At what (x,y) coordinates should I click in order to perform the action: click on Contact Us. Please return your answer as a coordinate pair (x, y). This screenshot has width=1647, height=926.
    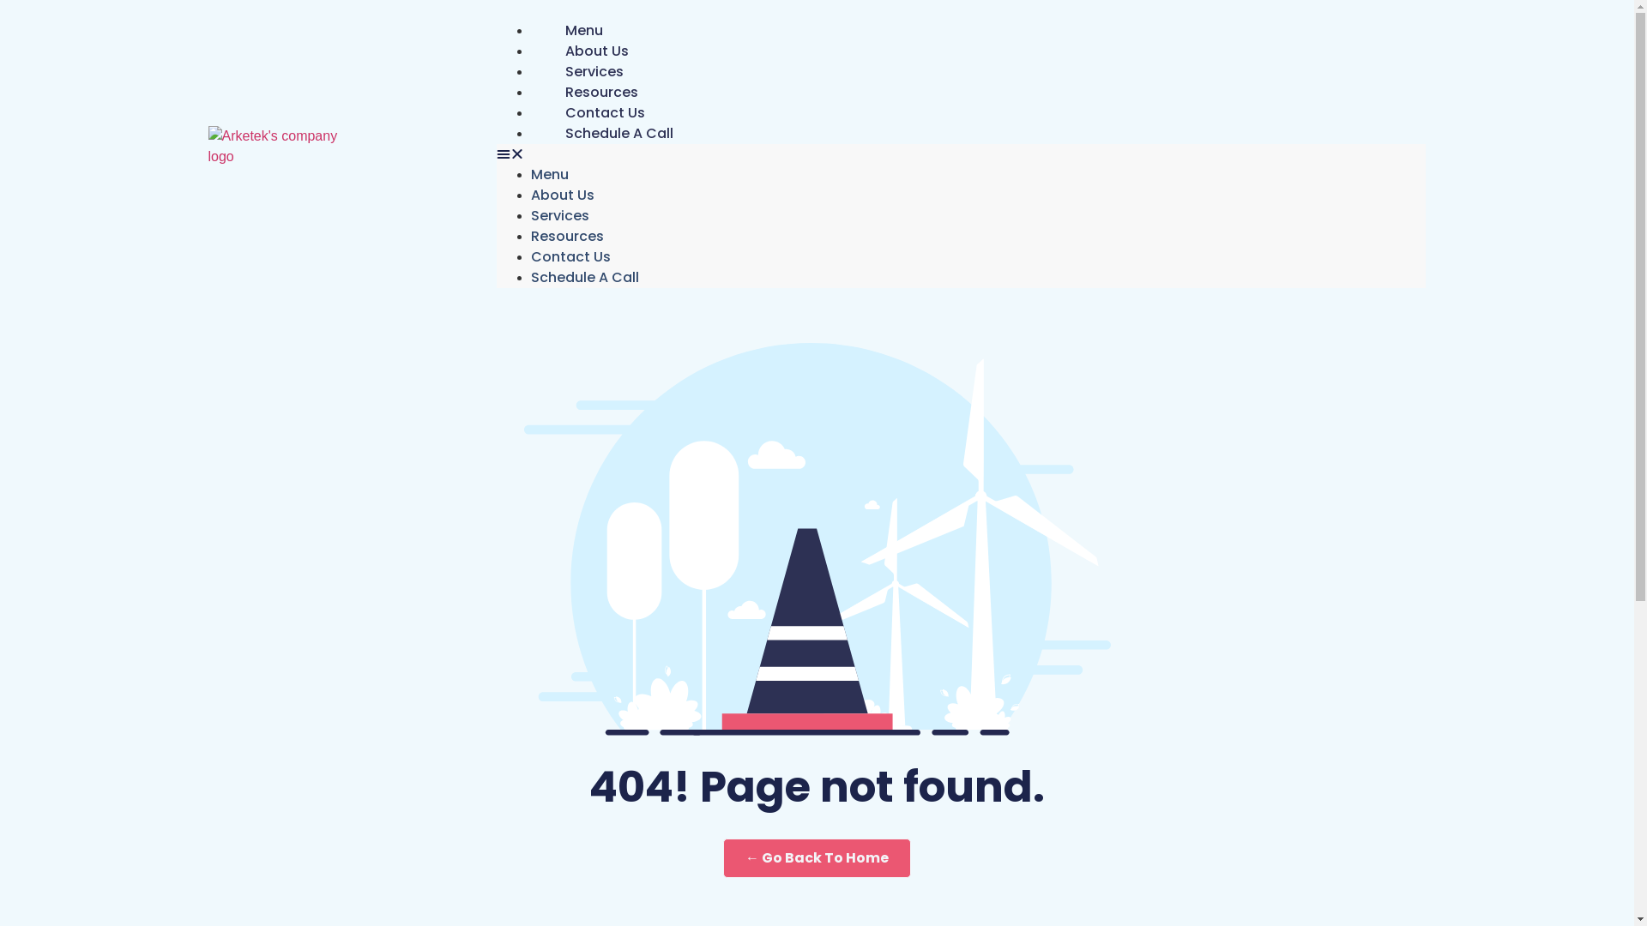
    Looking at the image, I should click on (571, 257).